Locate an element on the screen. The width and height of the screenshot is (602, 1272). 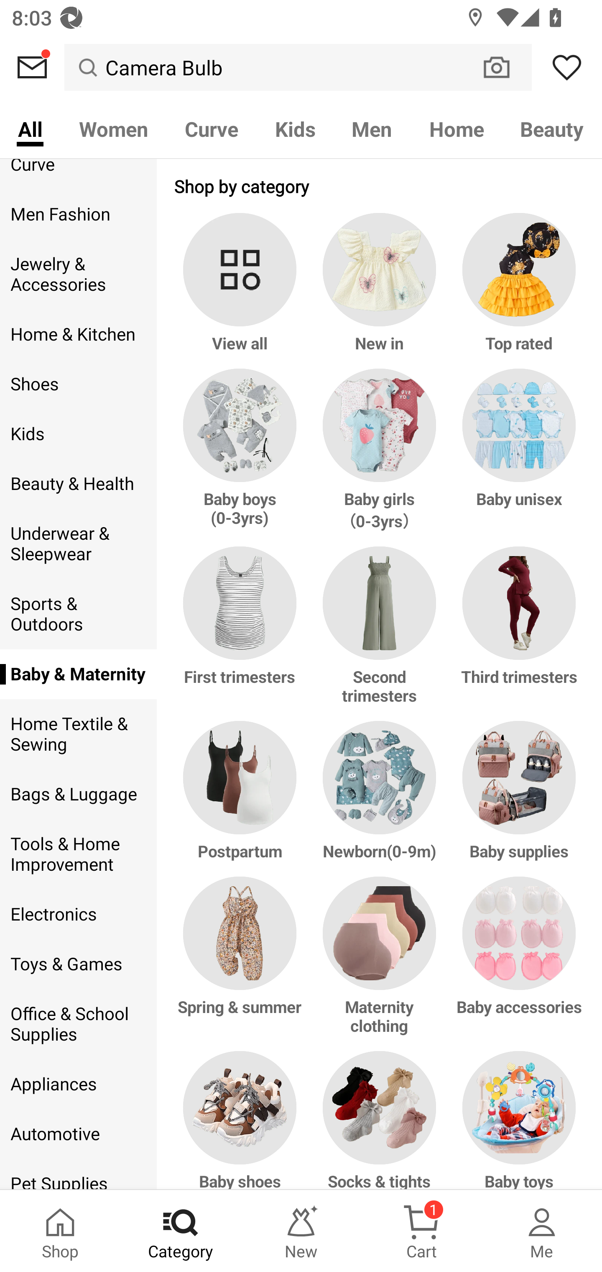
Baby unisex is located at coordinates (516, 458).